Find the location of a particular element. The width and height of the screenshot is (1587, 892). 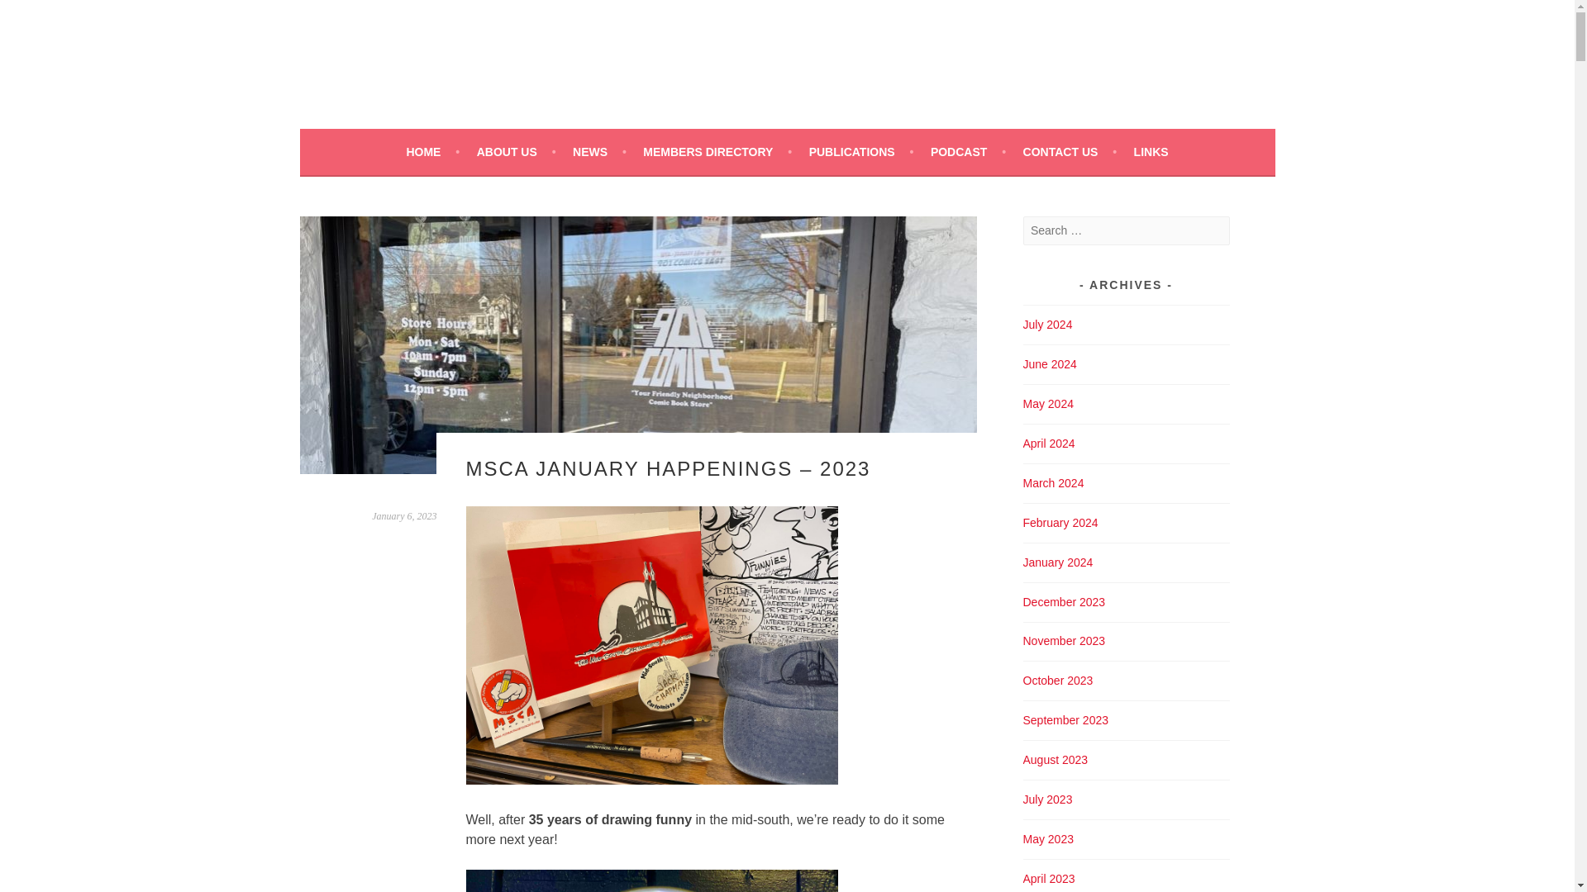

Mid-South Cartoonists Association is located at coordinates (671, 58).